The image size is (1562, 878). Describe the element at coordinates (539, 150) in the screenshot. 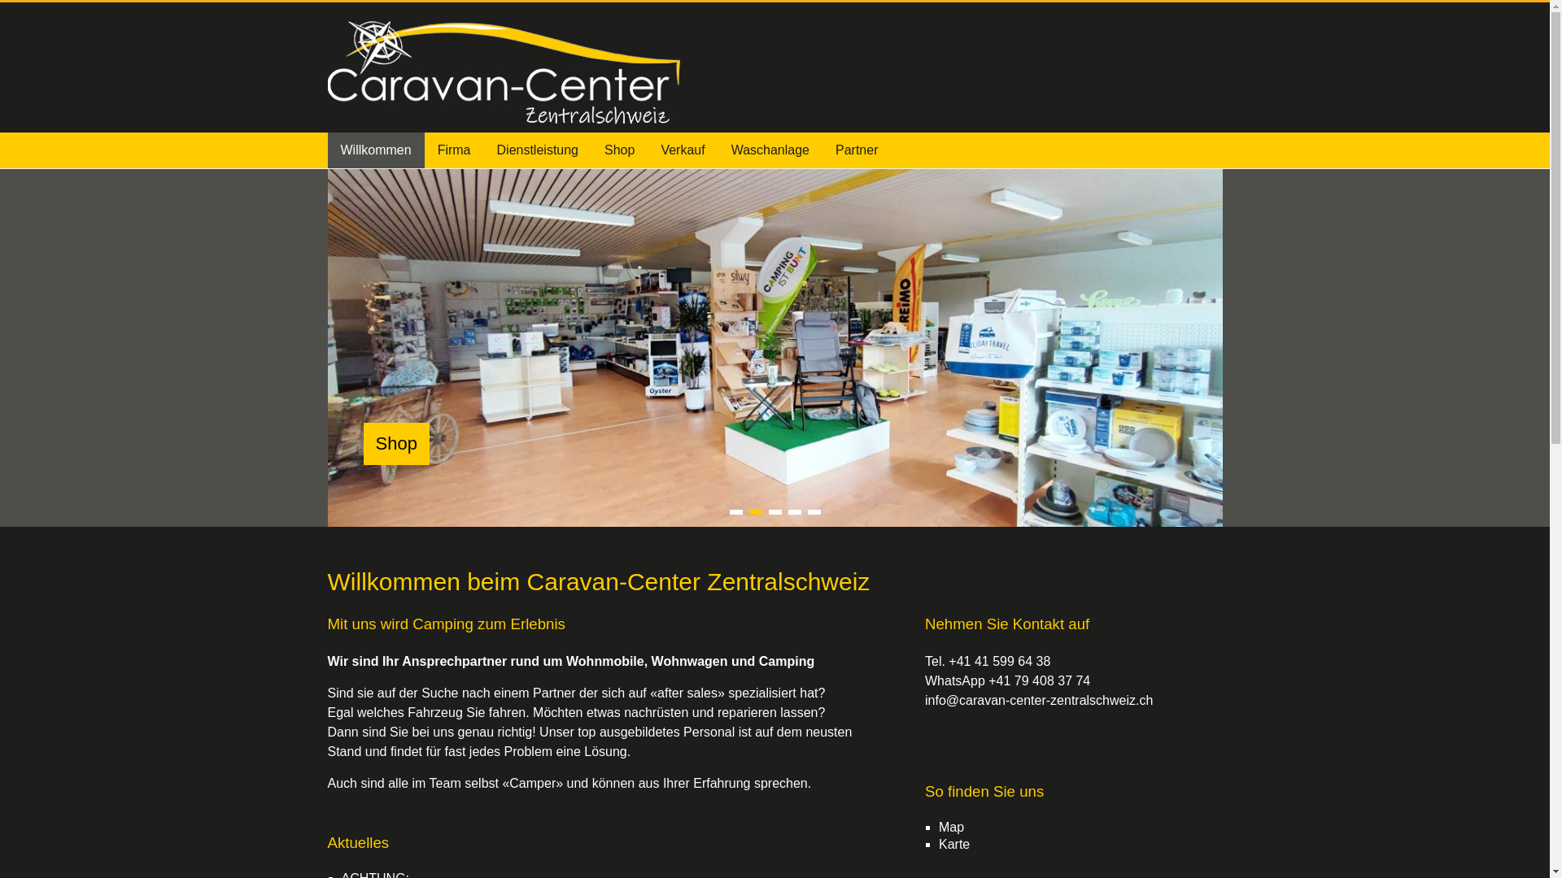

I see `Dienstleistung` at that location.